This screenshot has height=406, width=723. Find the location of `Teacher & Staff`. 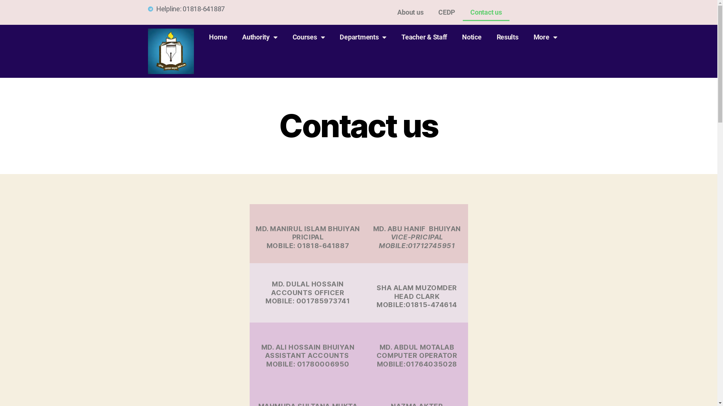

Teacher & Staff is located at coordinates (424, 37).